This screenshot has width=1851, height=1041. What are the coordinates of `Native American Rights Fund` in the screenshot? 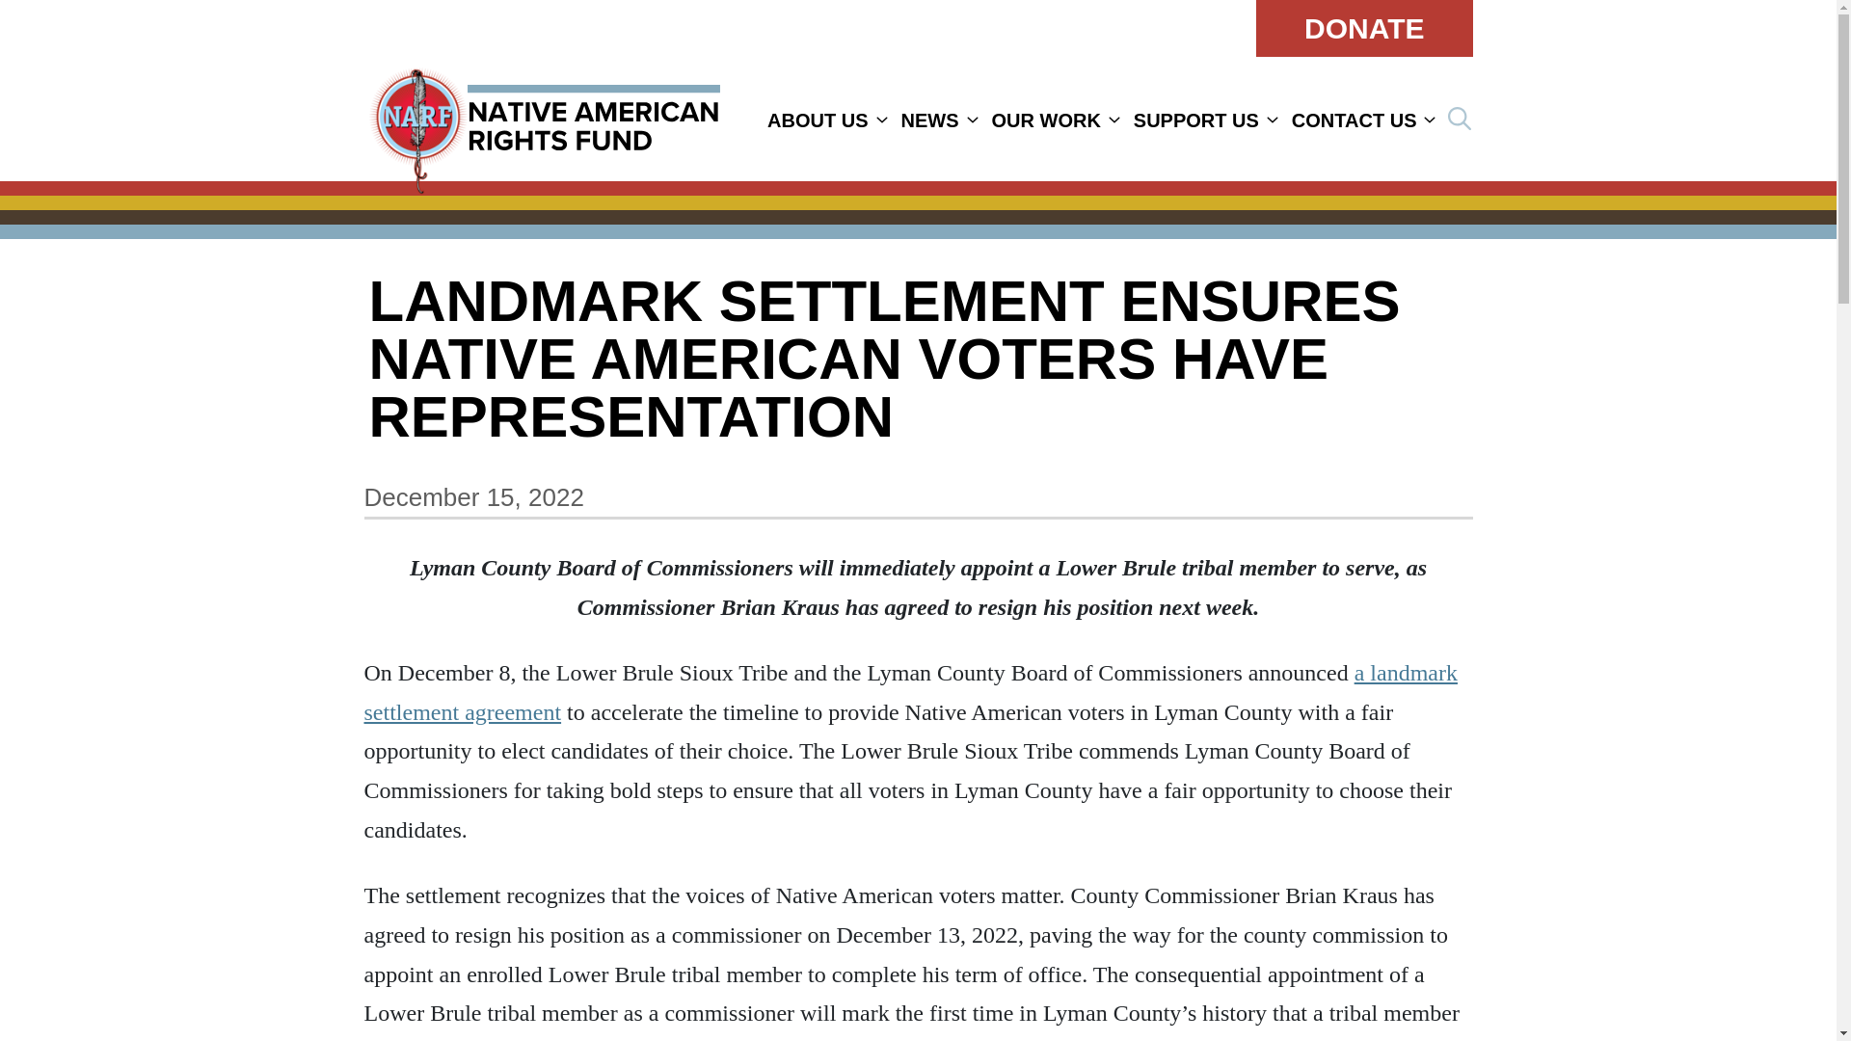 It's located at (544, 119).